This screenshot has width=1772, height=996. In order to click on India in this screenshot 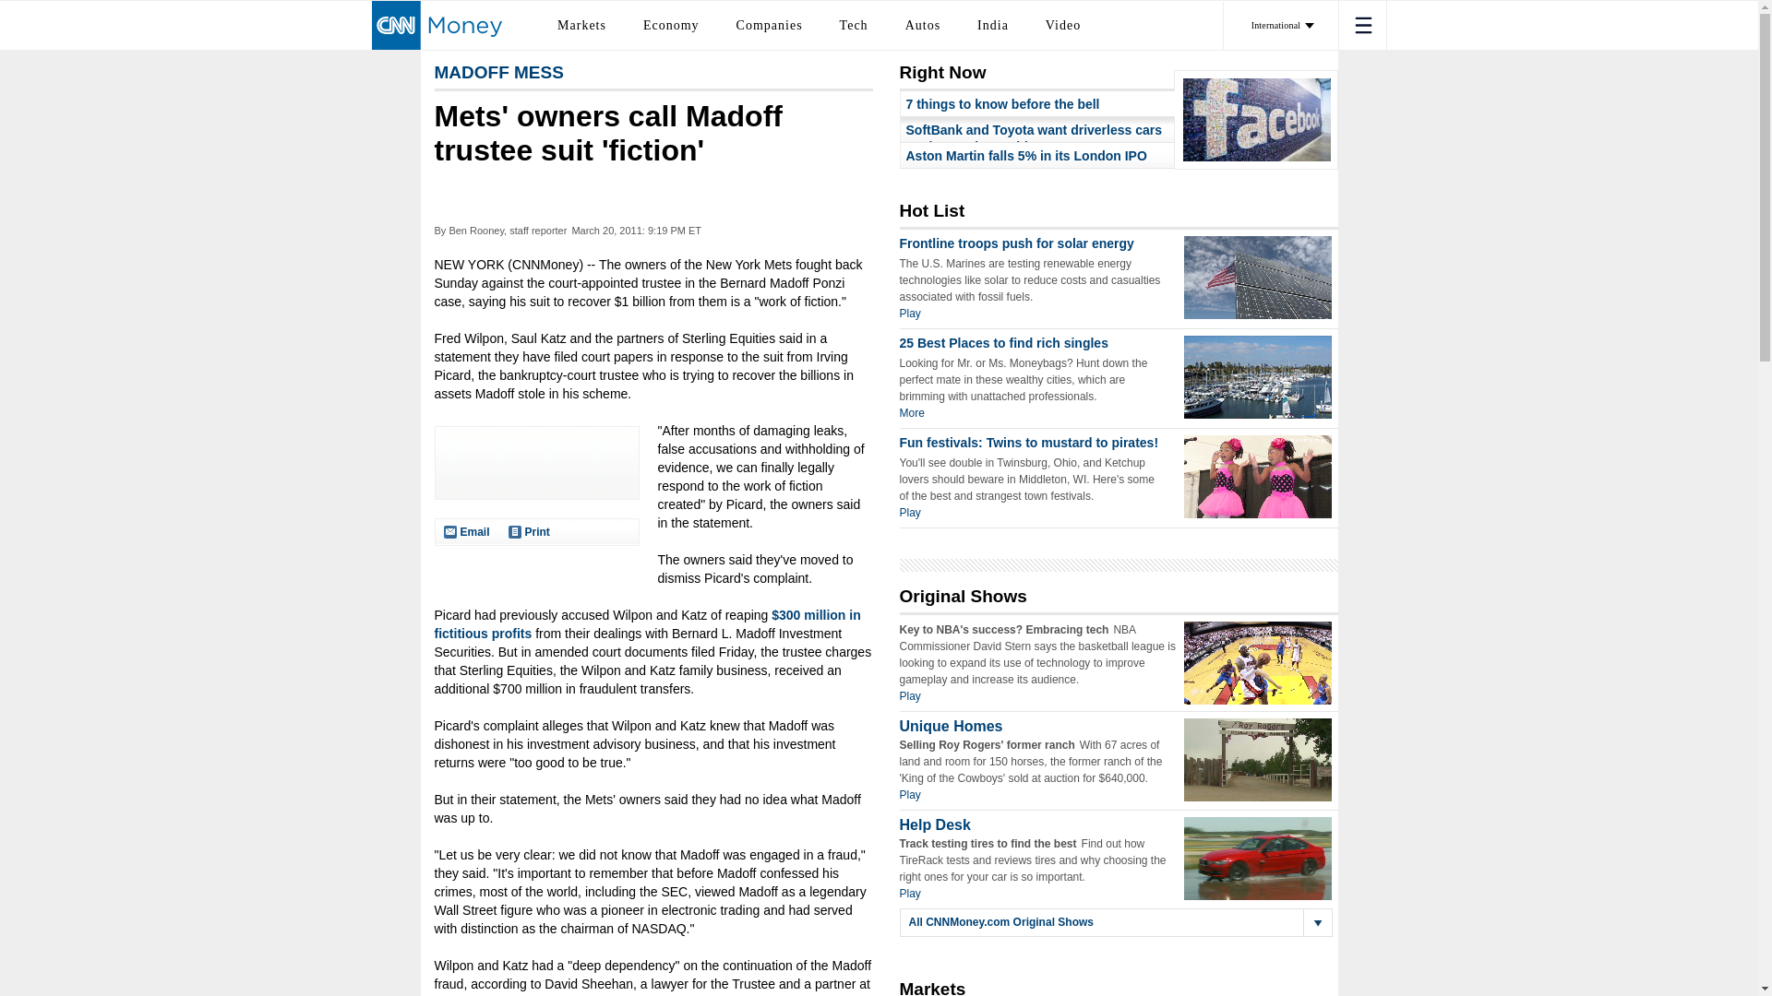, I will do `click(993, 24)`.